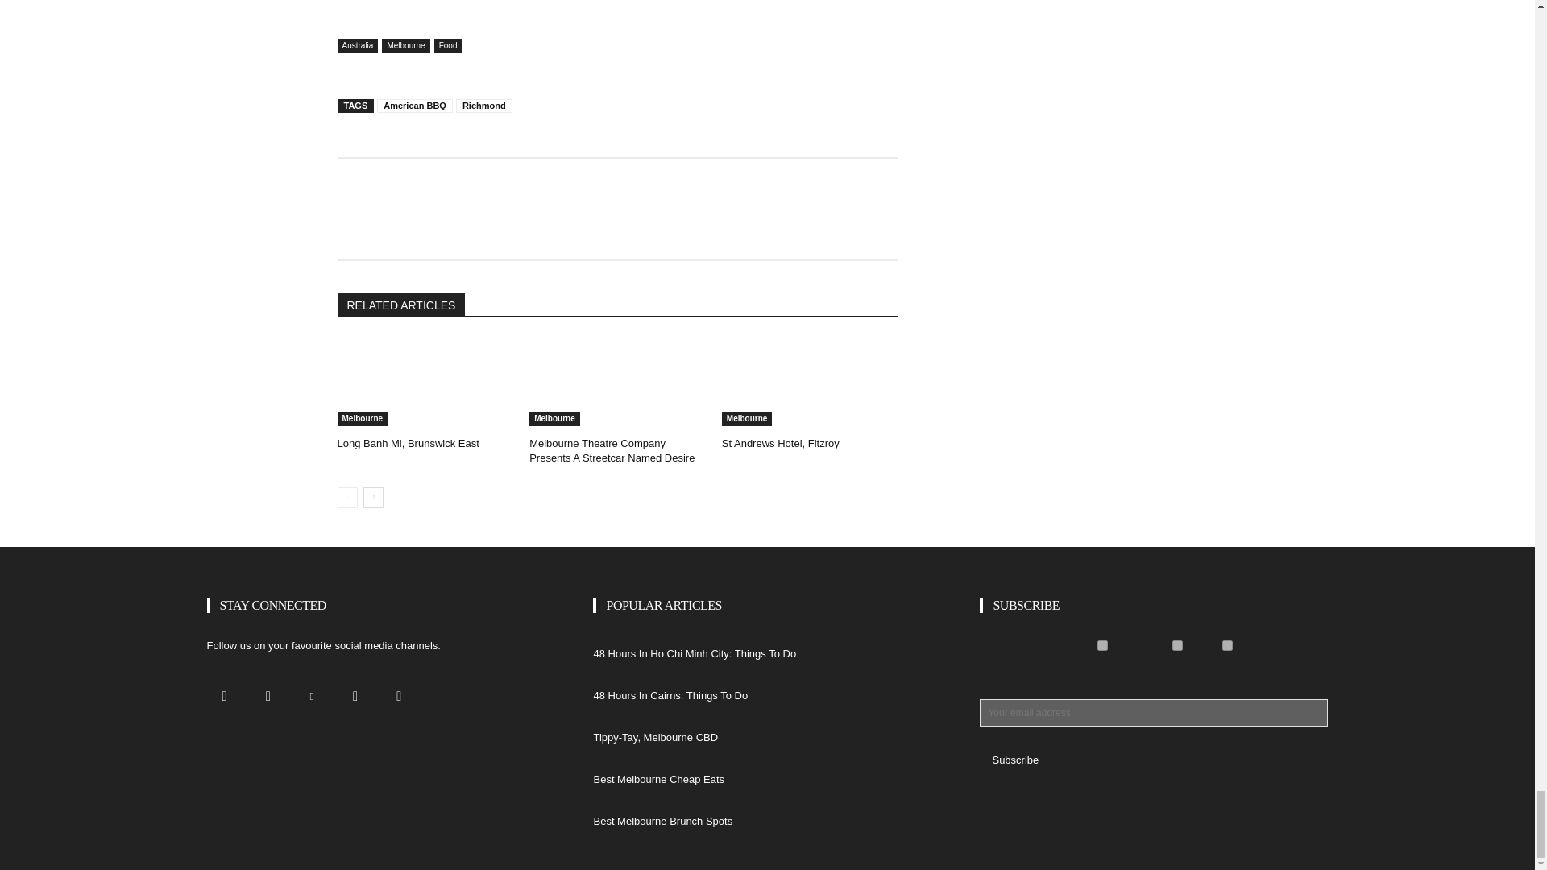  I want to click on aa99556239, so click(1178, 644).